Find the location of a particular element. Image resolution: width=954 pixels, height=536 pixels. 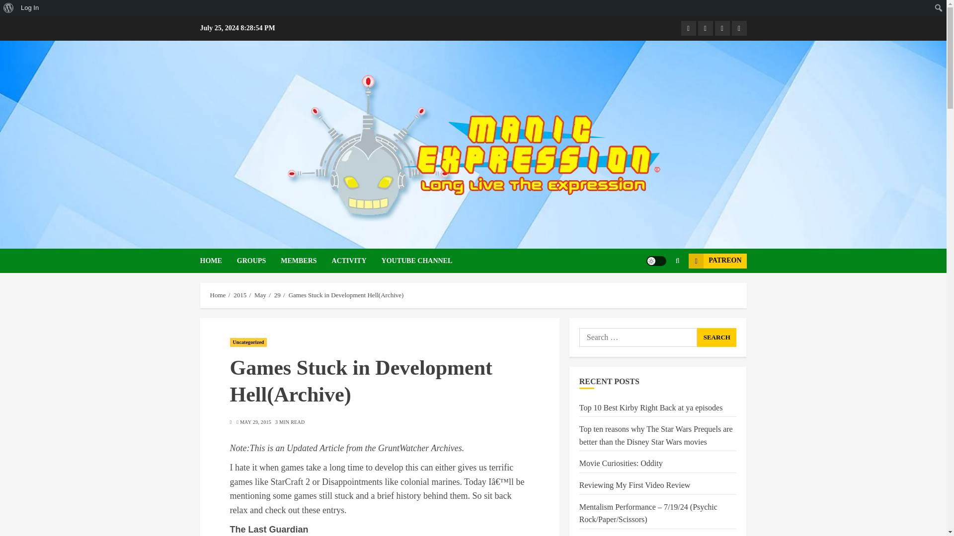

YOUTUBE CHANNEL is located at coordinates (417, 261).